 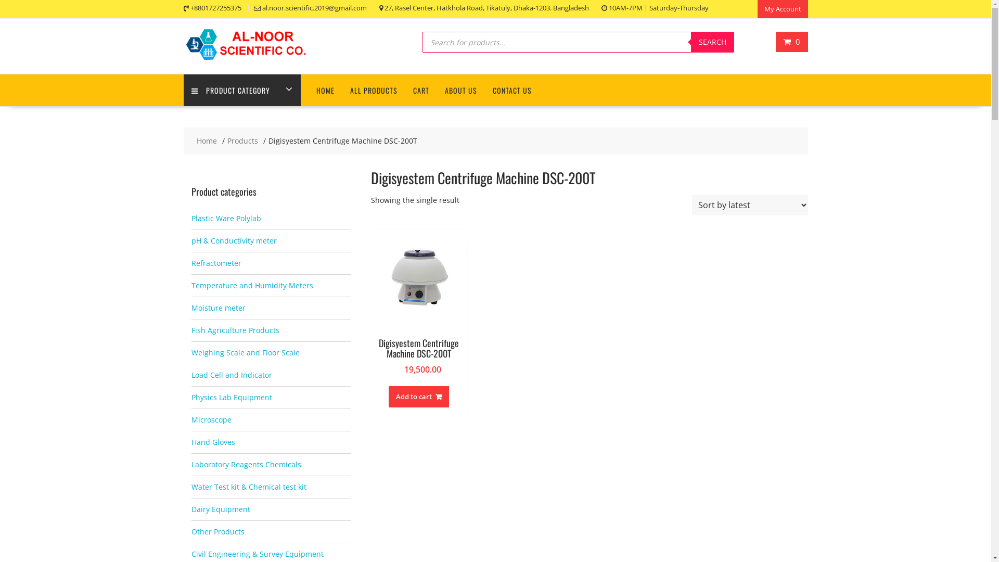 What do you see at coordinates (221, 509) in the screenshot?
I see `Dairy Equipment` at bounding box center [221, 509].